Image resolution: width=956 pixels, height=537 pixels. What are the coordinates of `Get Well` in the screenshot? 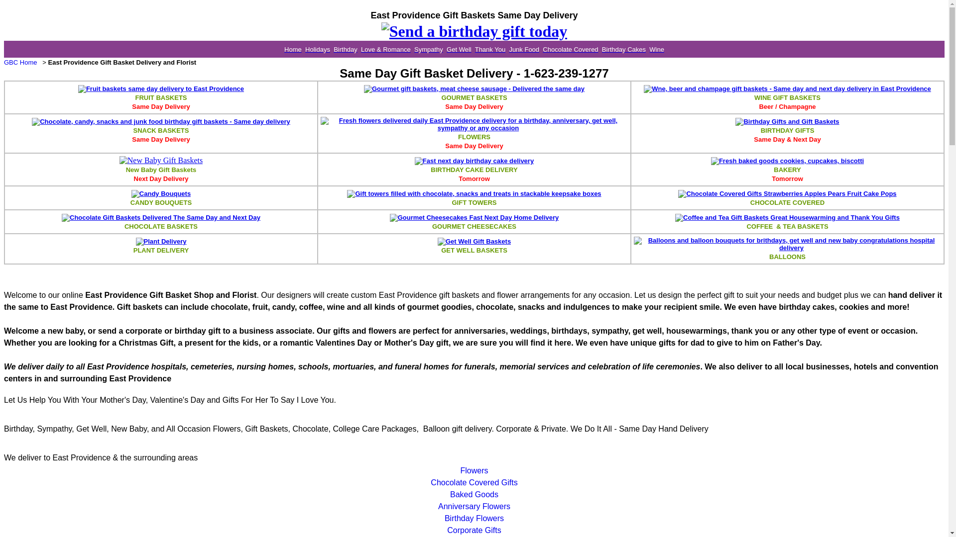 It's located at (459, 49).